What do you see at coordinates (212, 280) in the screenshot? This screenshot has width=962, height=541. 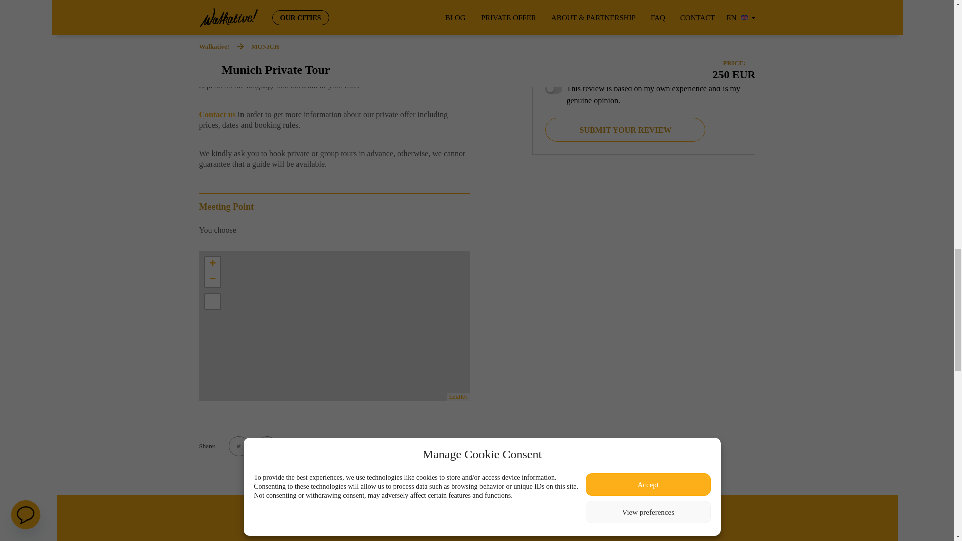 I see `Zoom out` at bounding box center [212, 280].